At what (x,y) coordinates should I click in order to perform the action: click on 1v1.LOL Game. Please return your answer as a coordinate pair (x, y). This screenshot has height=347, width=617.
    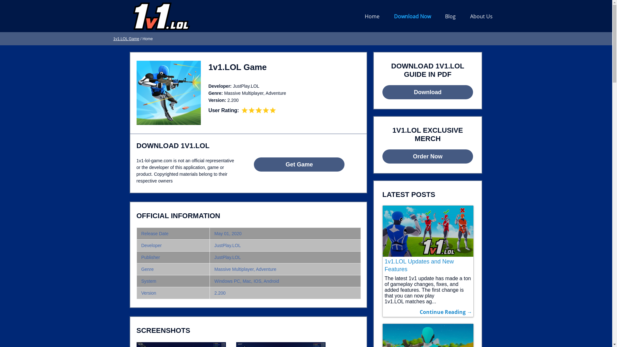
    Looking at the image, I should click on (126, 39).